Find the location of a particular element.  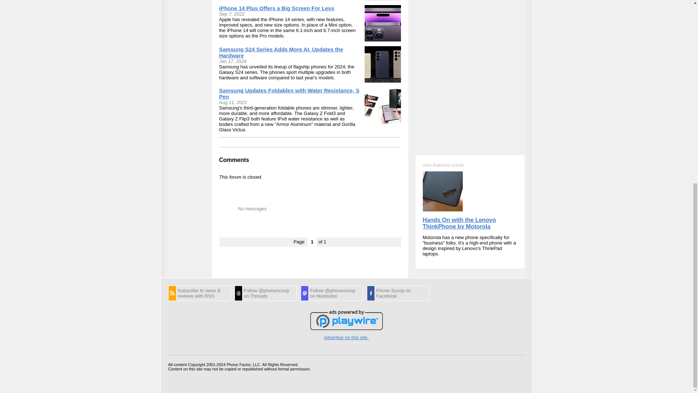

Hands On with the Lenovo ThinkPhone by Motorola is located at coordinates (459, 94).